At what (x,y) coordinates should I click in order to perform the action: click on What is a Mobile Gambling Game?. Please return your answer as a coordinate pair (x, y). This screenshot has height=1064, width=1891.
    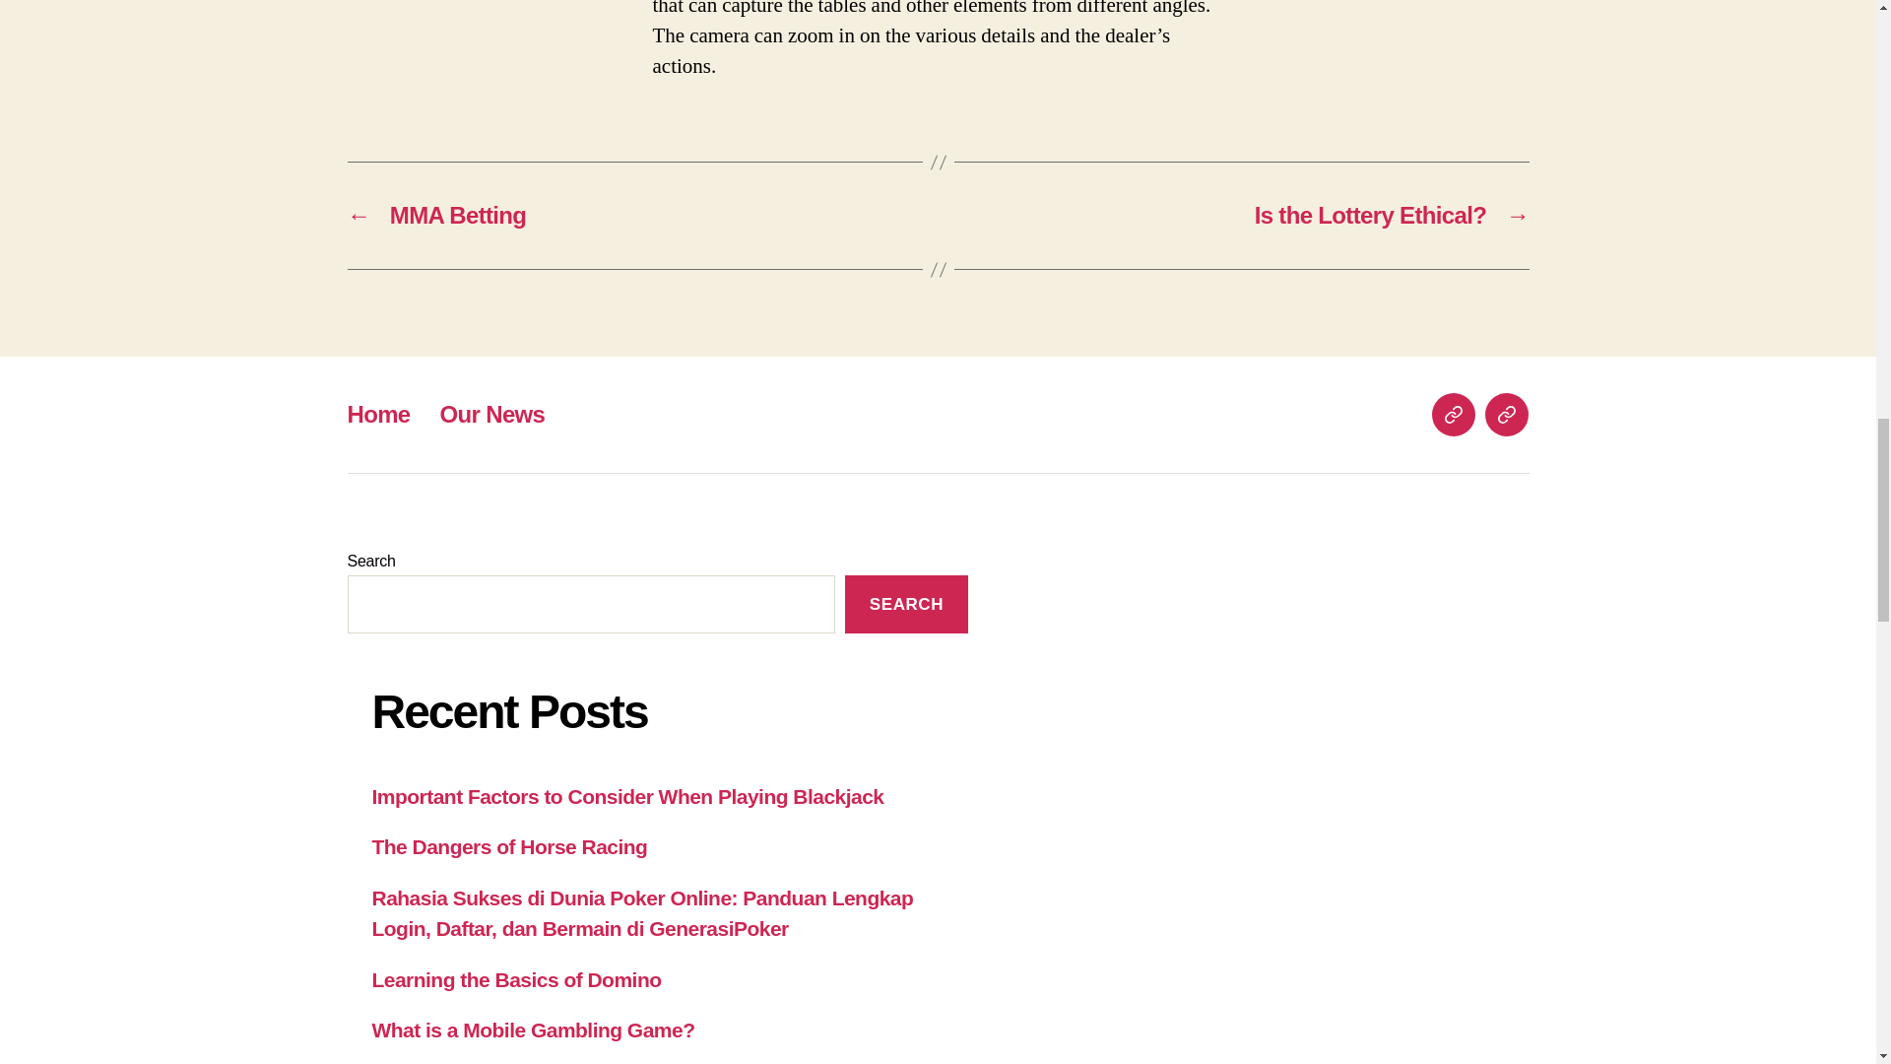
    Looking at the image, I should click on (534, 1030).